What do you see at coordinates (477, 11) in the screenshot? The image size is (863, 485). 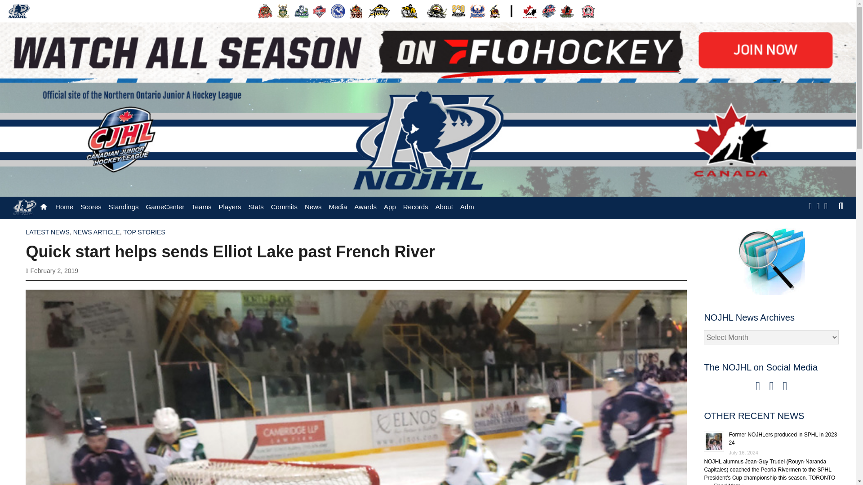 I see `Soo Thunderbirds` at bounding box center [477, 11].